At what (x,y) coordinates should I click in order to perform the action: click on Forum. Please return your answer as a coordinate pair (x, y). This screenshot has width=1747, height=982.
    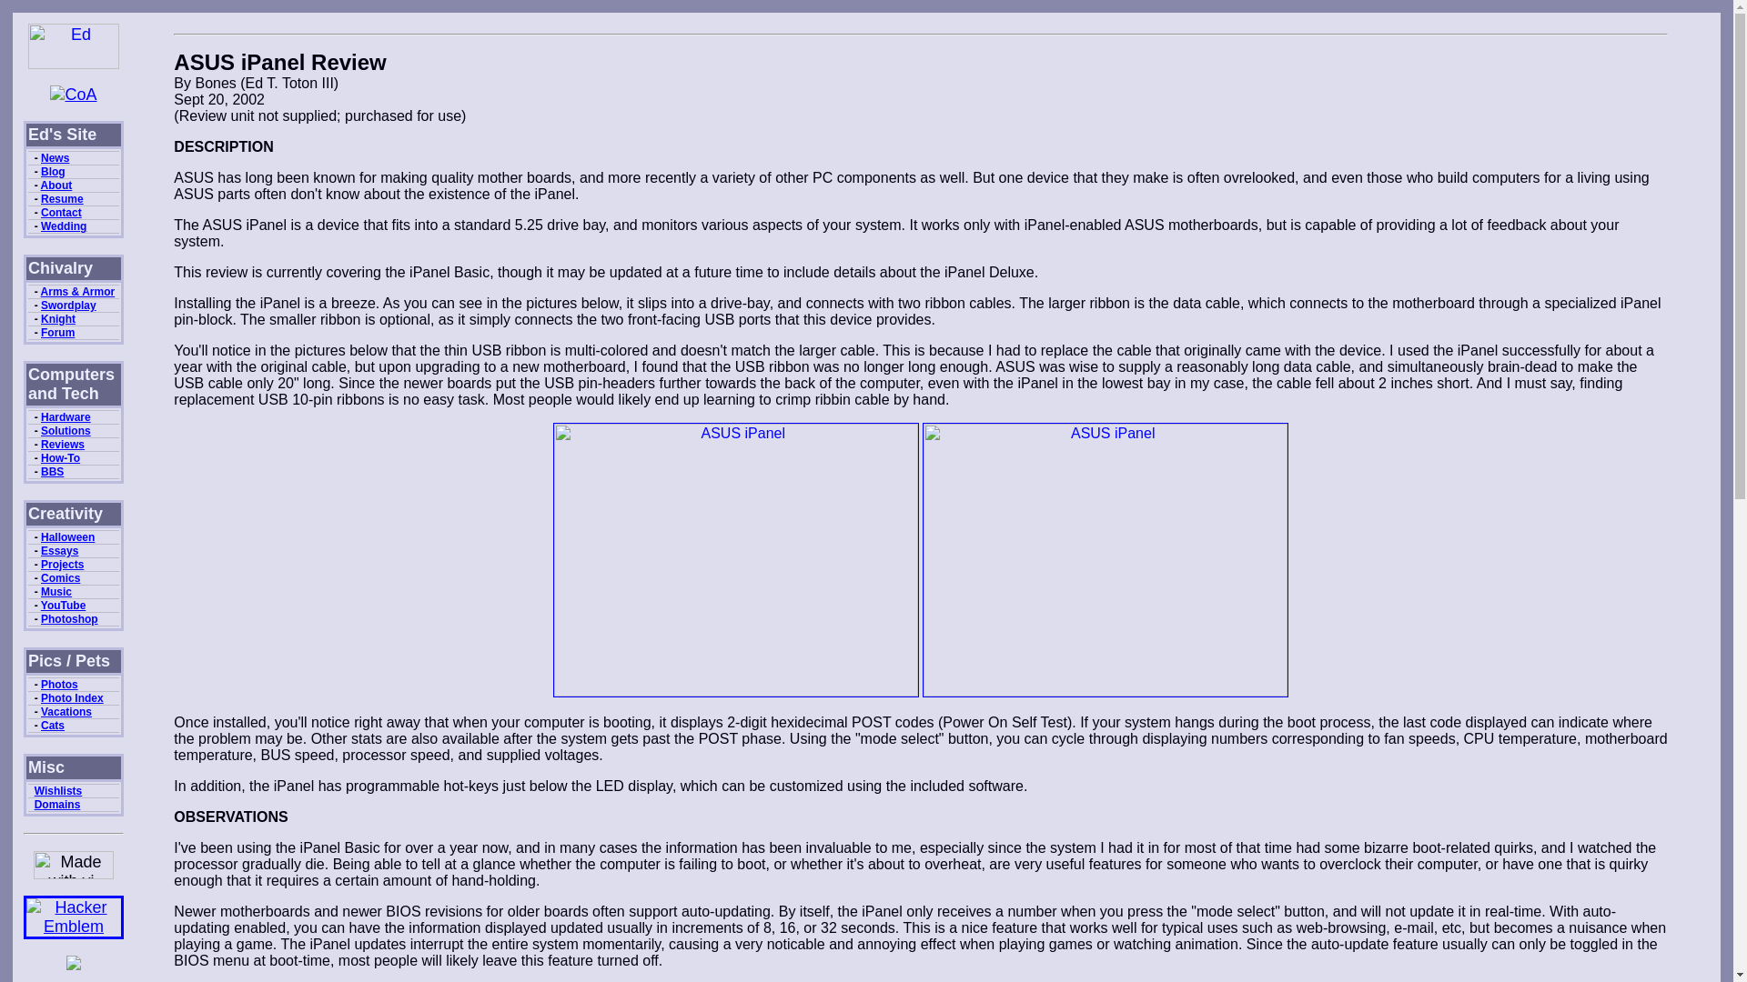
    Looking at the image, I should click on (57, 332).